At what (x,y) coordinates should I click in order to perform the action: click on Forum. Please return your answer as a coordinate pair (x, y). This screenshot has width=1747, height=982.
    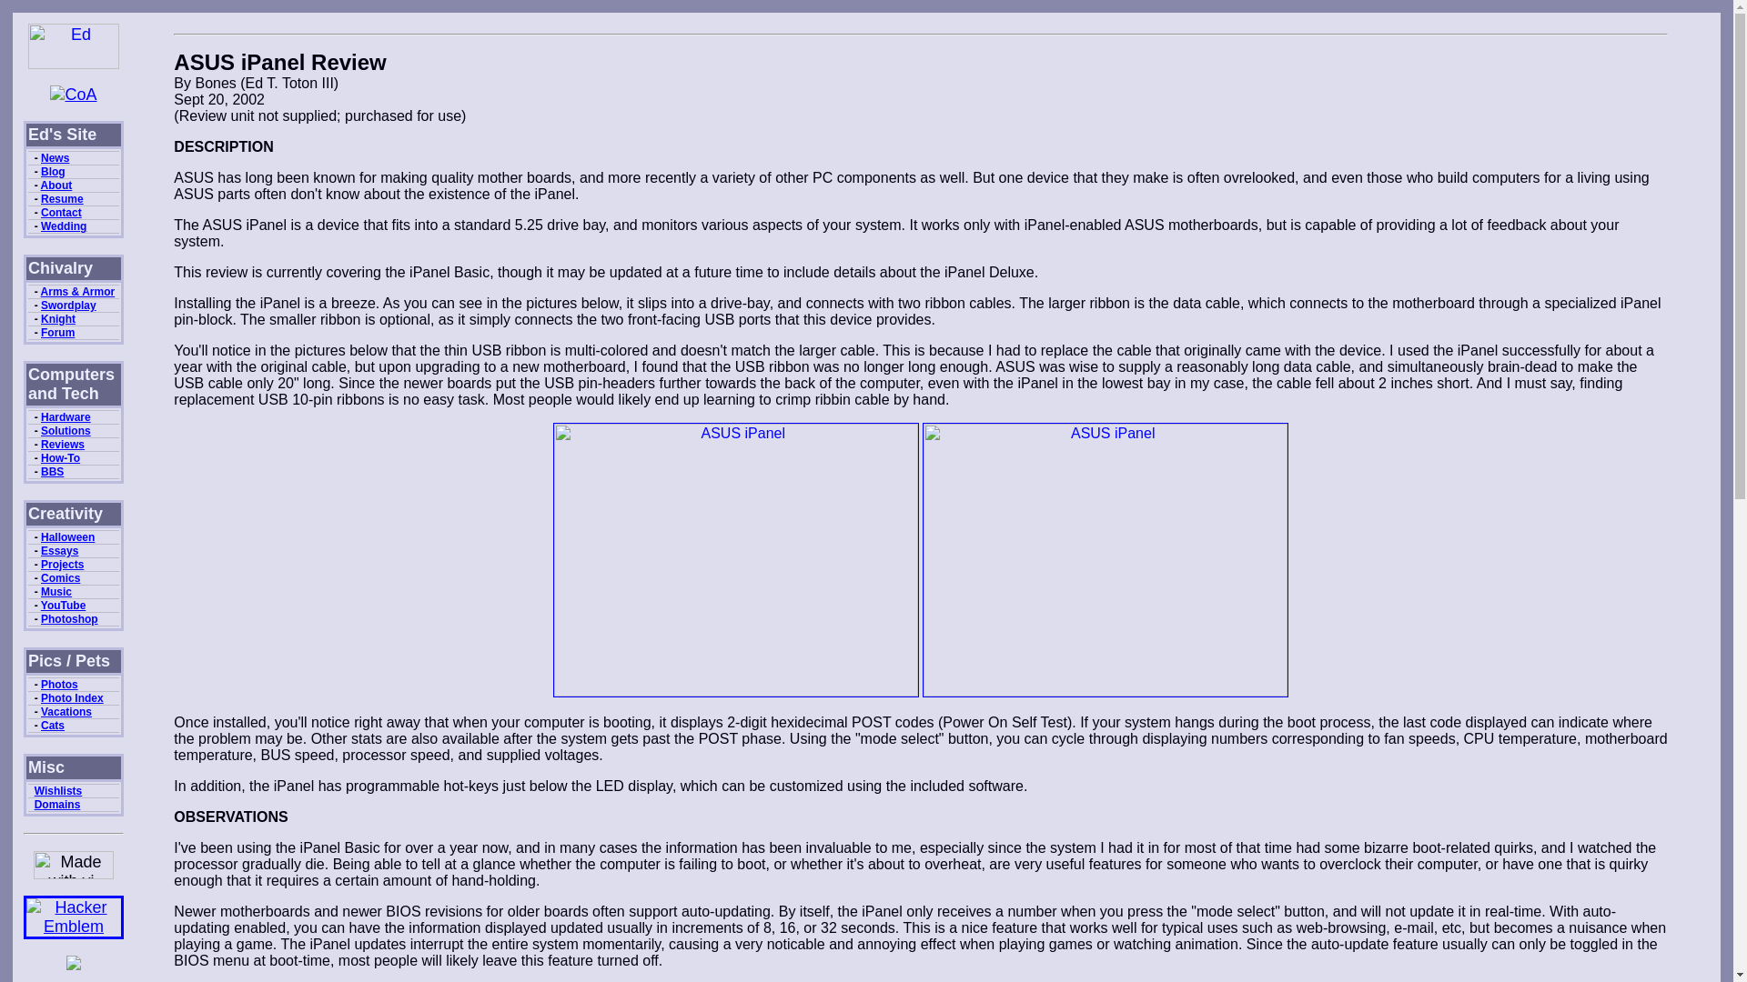
    Looking at the image, I should click on (57, 332).